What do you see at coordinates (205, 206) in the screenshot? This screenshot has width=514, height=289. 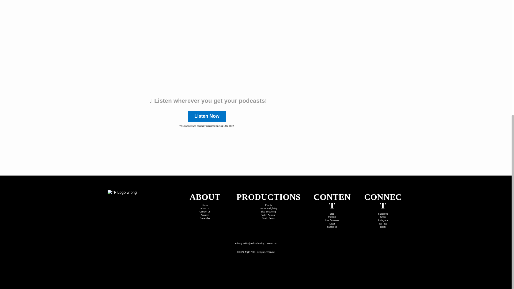 I see `Home` at bounding box center [205, 206].